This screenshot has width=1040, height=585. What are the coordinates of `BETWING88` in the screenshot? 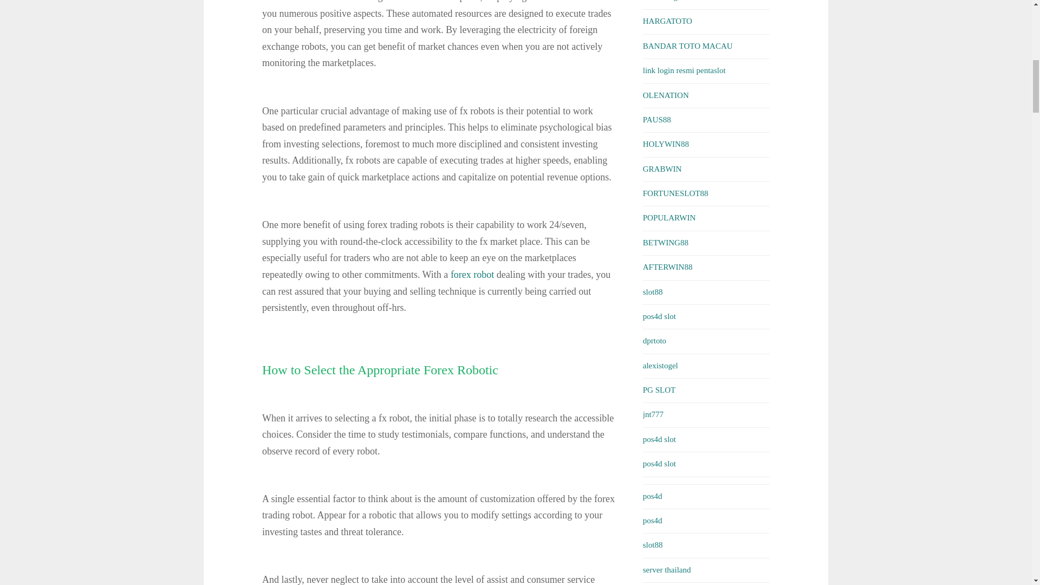 It's located at (665, 242).